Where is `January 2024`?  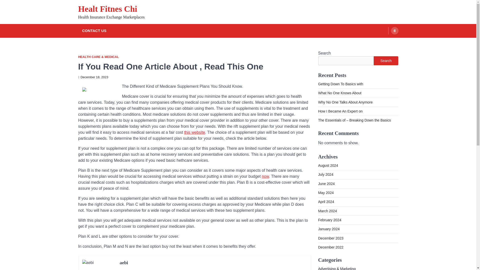
January 2024 is located at coordinates (328, 229).